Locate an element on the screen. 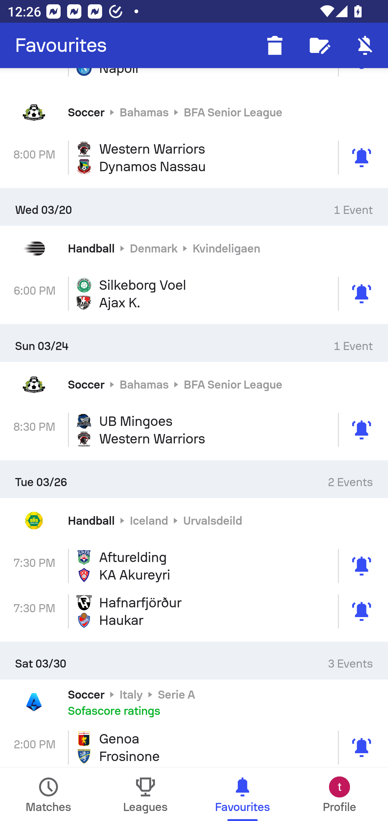 The image size is (388, 821). 7:30 PM Afturelding KA Akureyri is located at coordinates (194, 566).